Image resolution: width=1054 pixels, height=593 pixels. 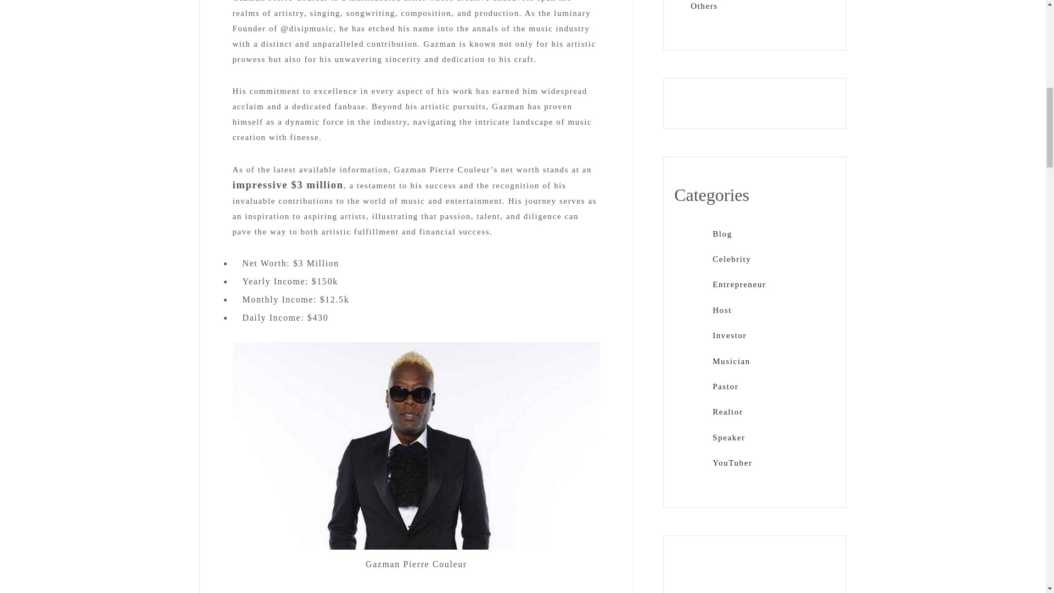 I want to click on Investor, so click(x=729, y=335).